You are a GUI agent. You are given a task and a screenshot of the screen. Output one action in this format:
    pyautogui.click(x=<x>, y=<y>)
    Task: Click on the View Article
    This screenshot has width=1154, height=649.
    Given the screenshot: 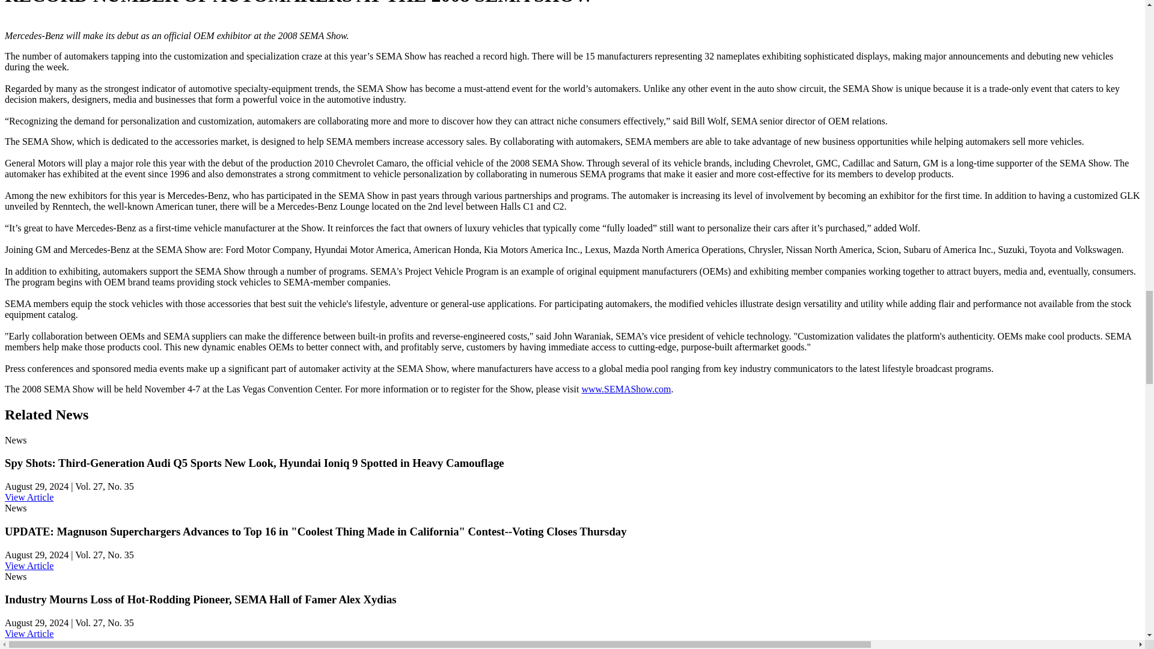 What is the action you would take?
    pyautogui.click(x=29, y=496)
    